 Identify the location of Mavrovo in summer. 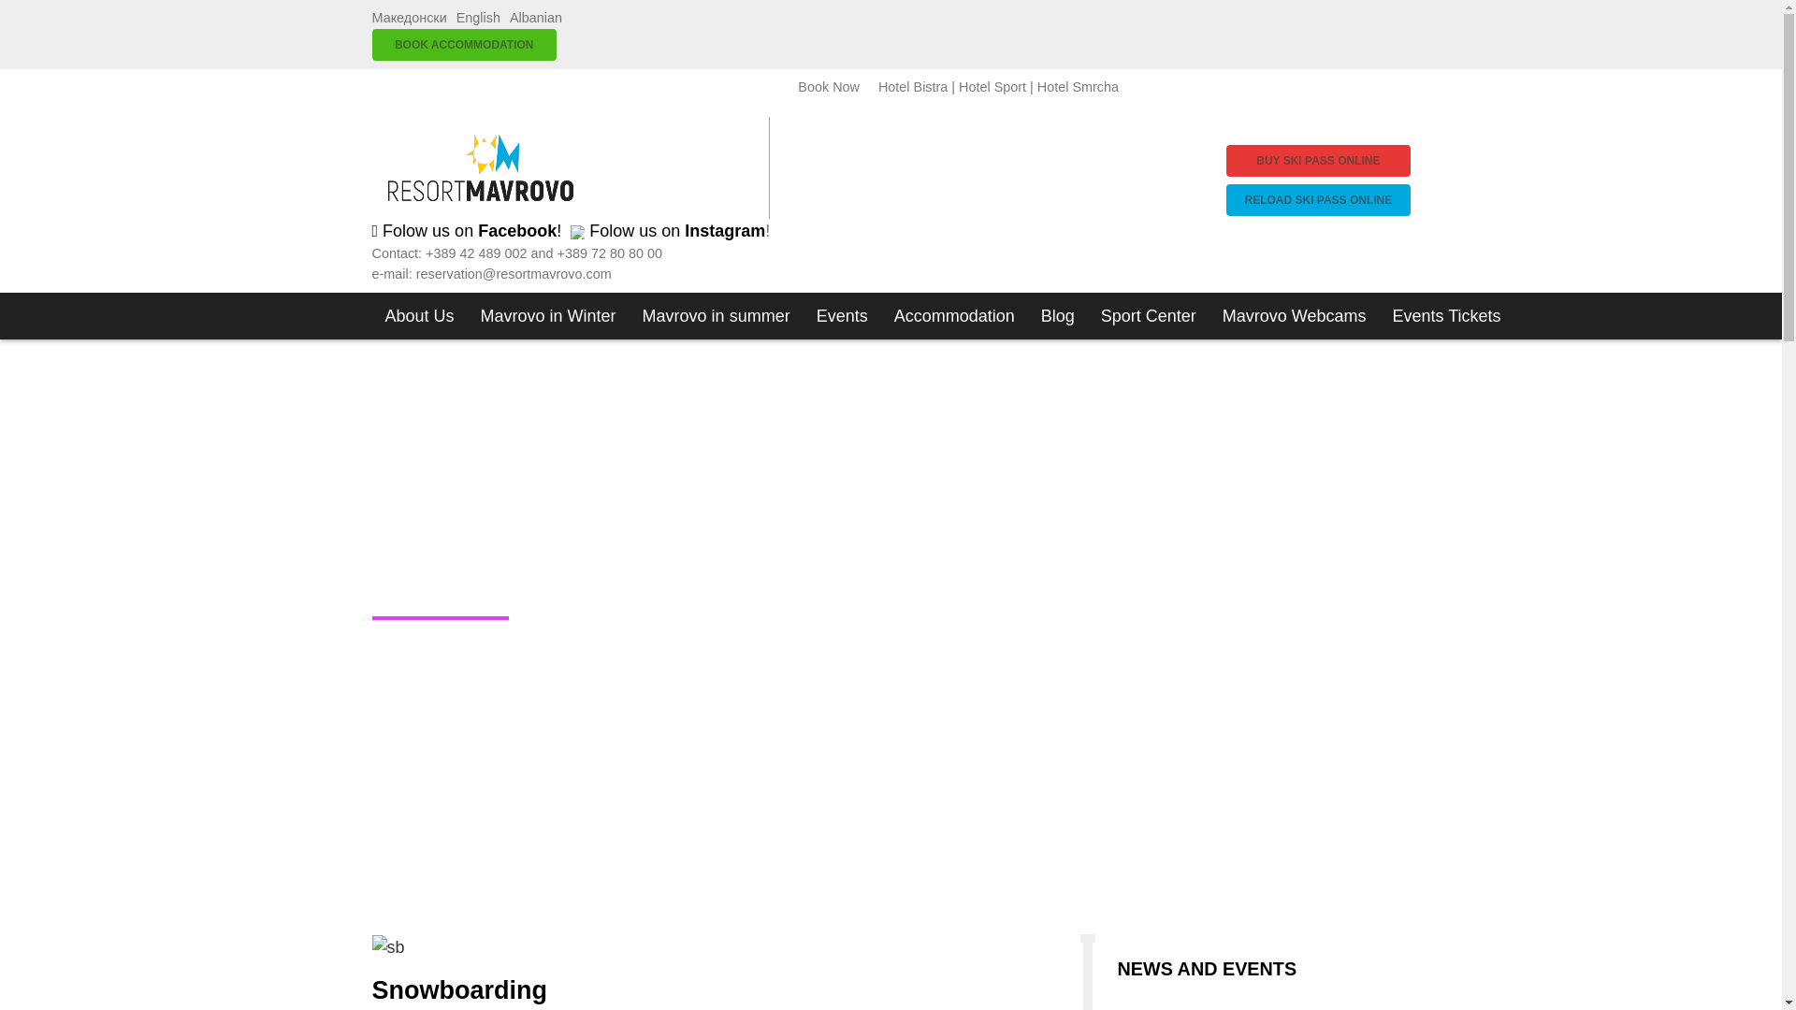
(717, 316).